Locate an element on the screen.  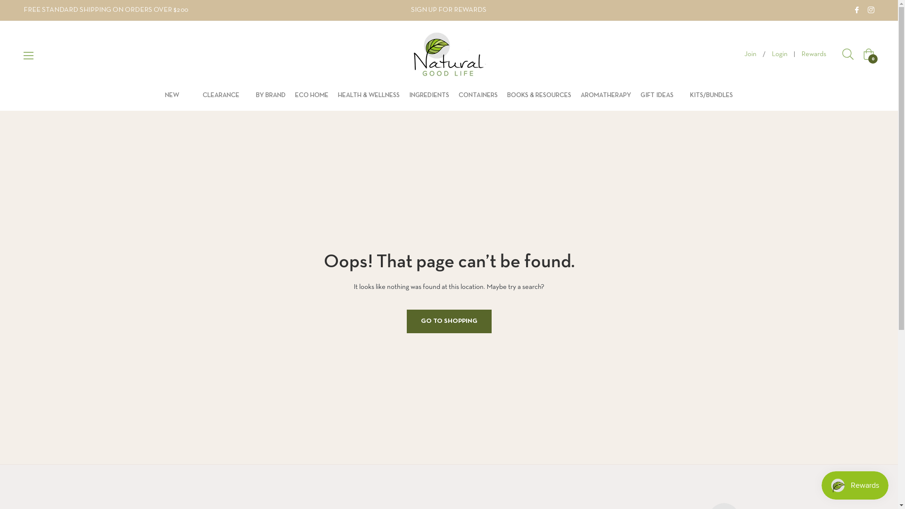
CONTAINERS is located at coordinates (478, 95).